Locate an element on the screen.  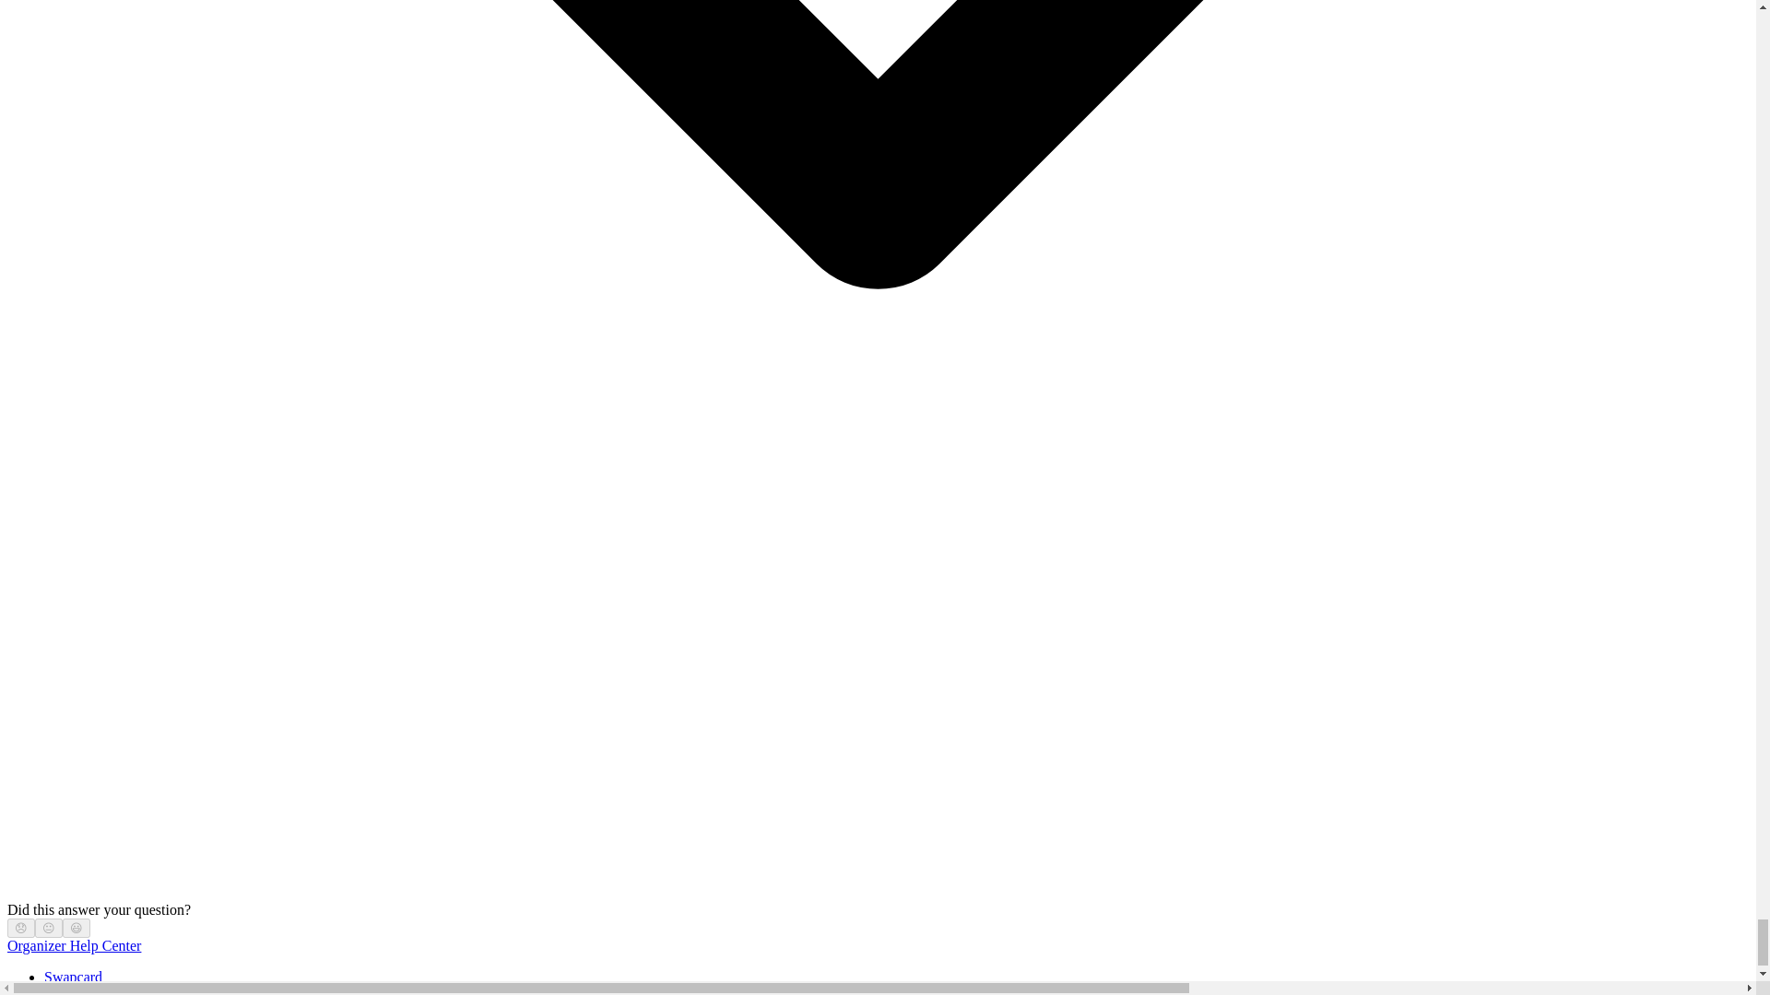
Neutral is located at coordinates (48, 929).